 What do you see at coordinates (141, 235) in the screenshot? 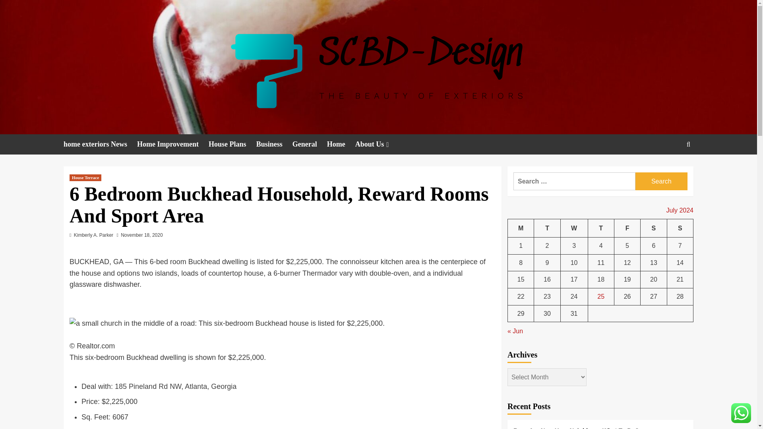
I see `November 18, 2020` at bounding box center [141, 235].